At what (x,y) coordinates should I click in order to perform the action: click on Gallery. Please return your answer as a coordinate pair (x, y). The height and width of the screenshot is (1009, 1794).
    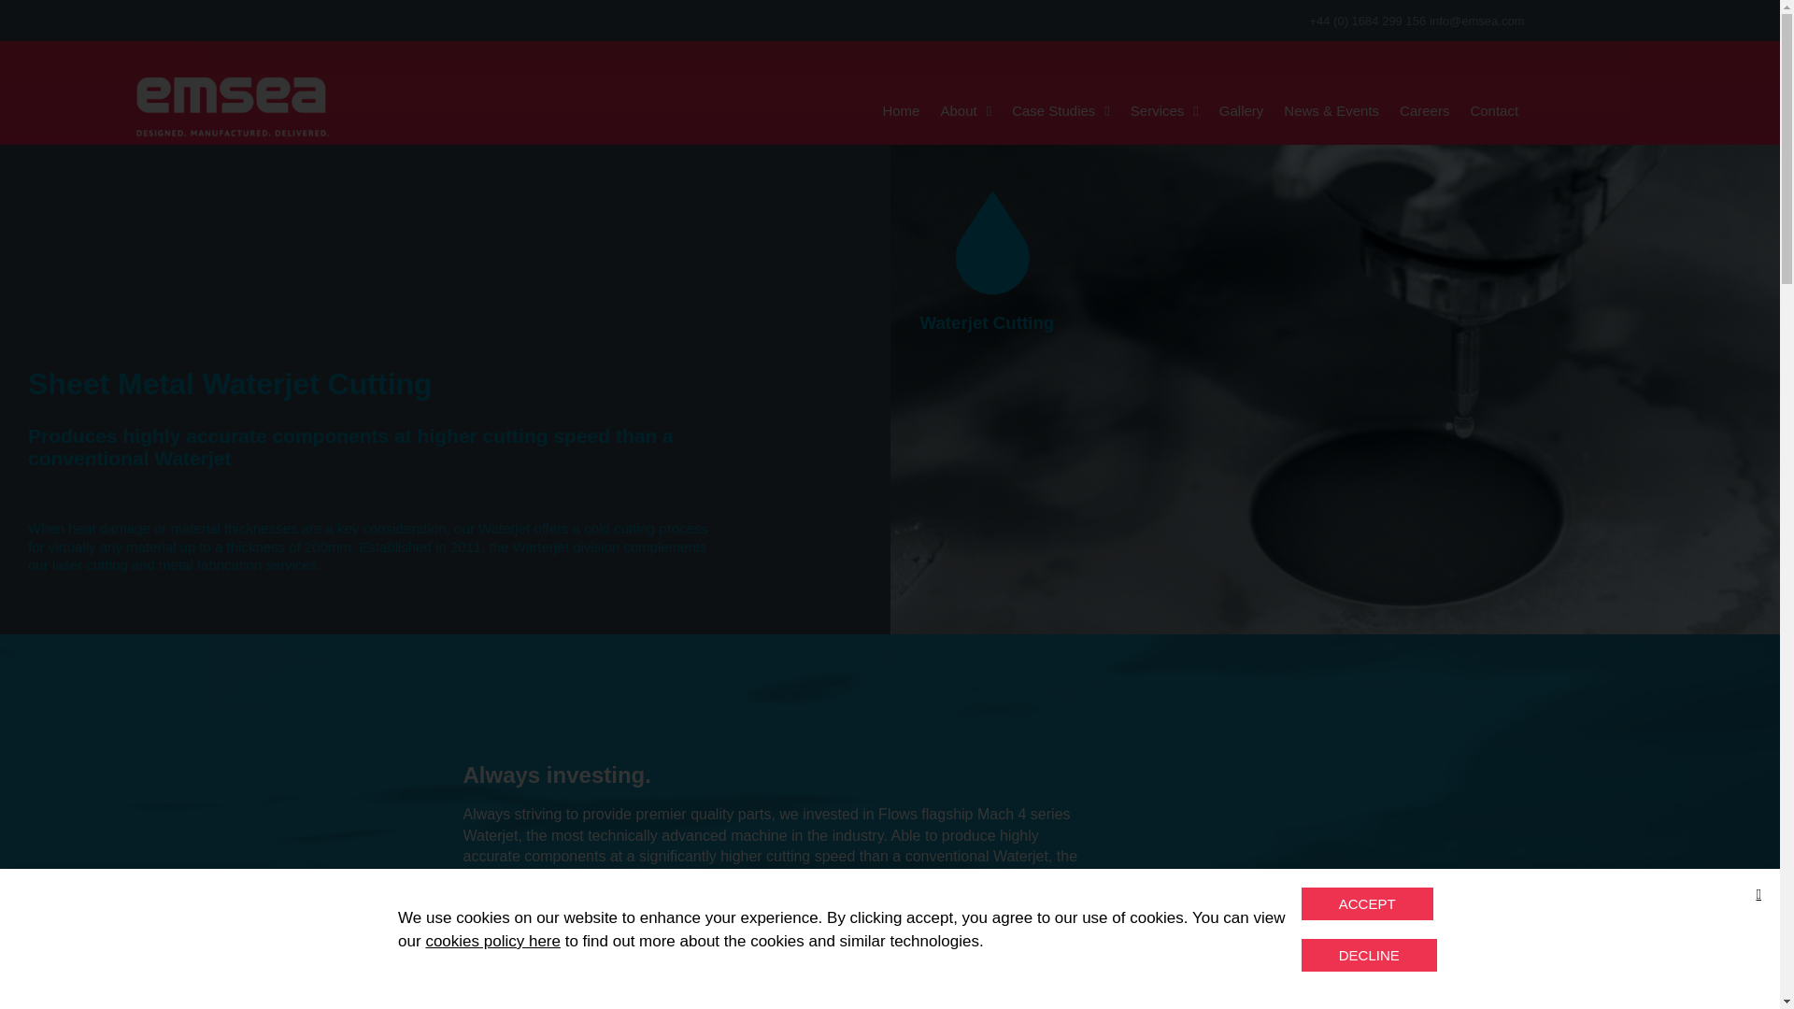
    Looking at the image, I should click on (1241, 111).